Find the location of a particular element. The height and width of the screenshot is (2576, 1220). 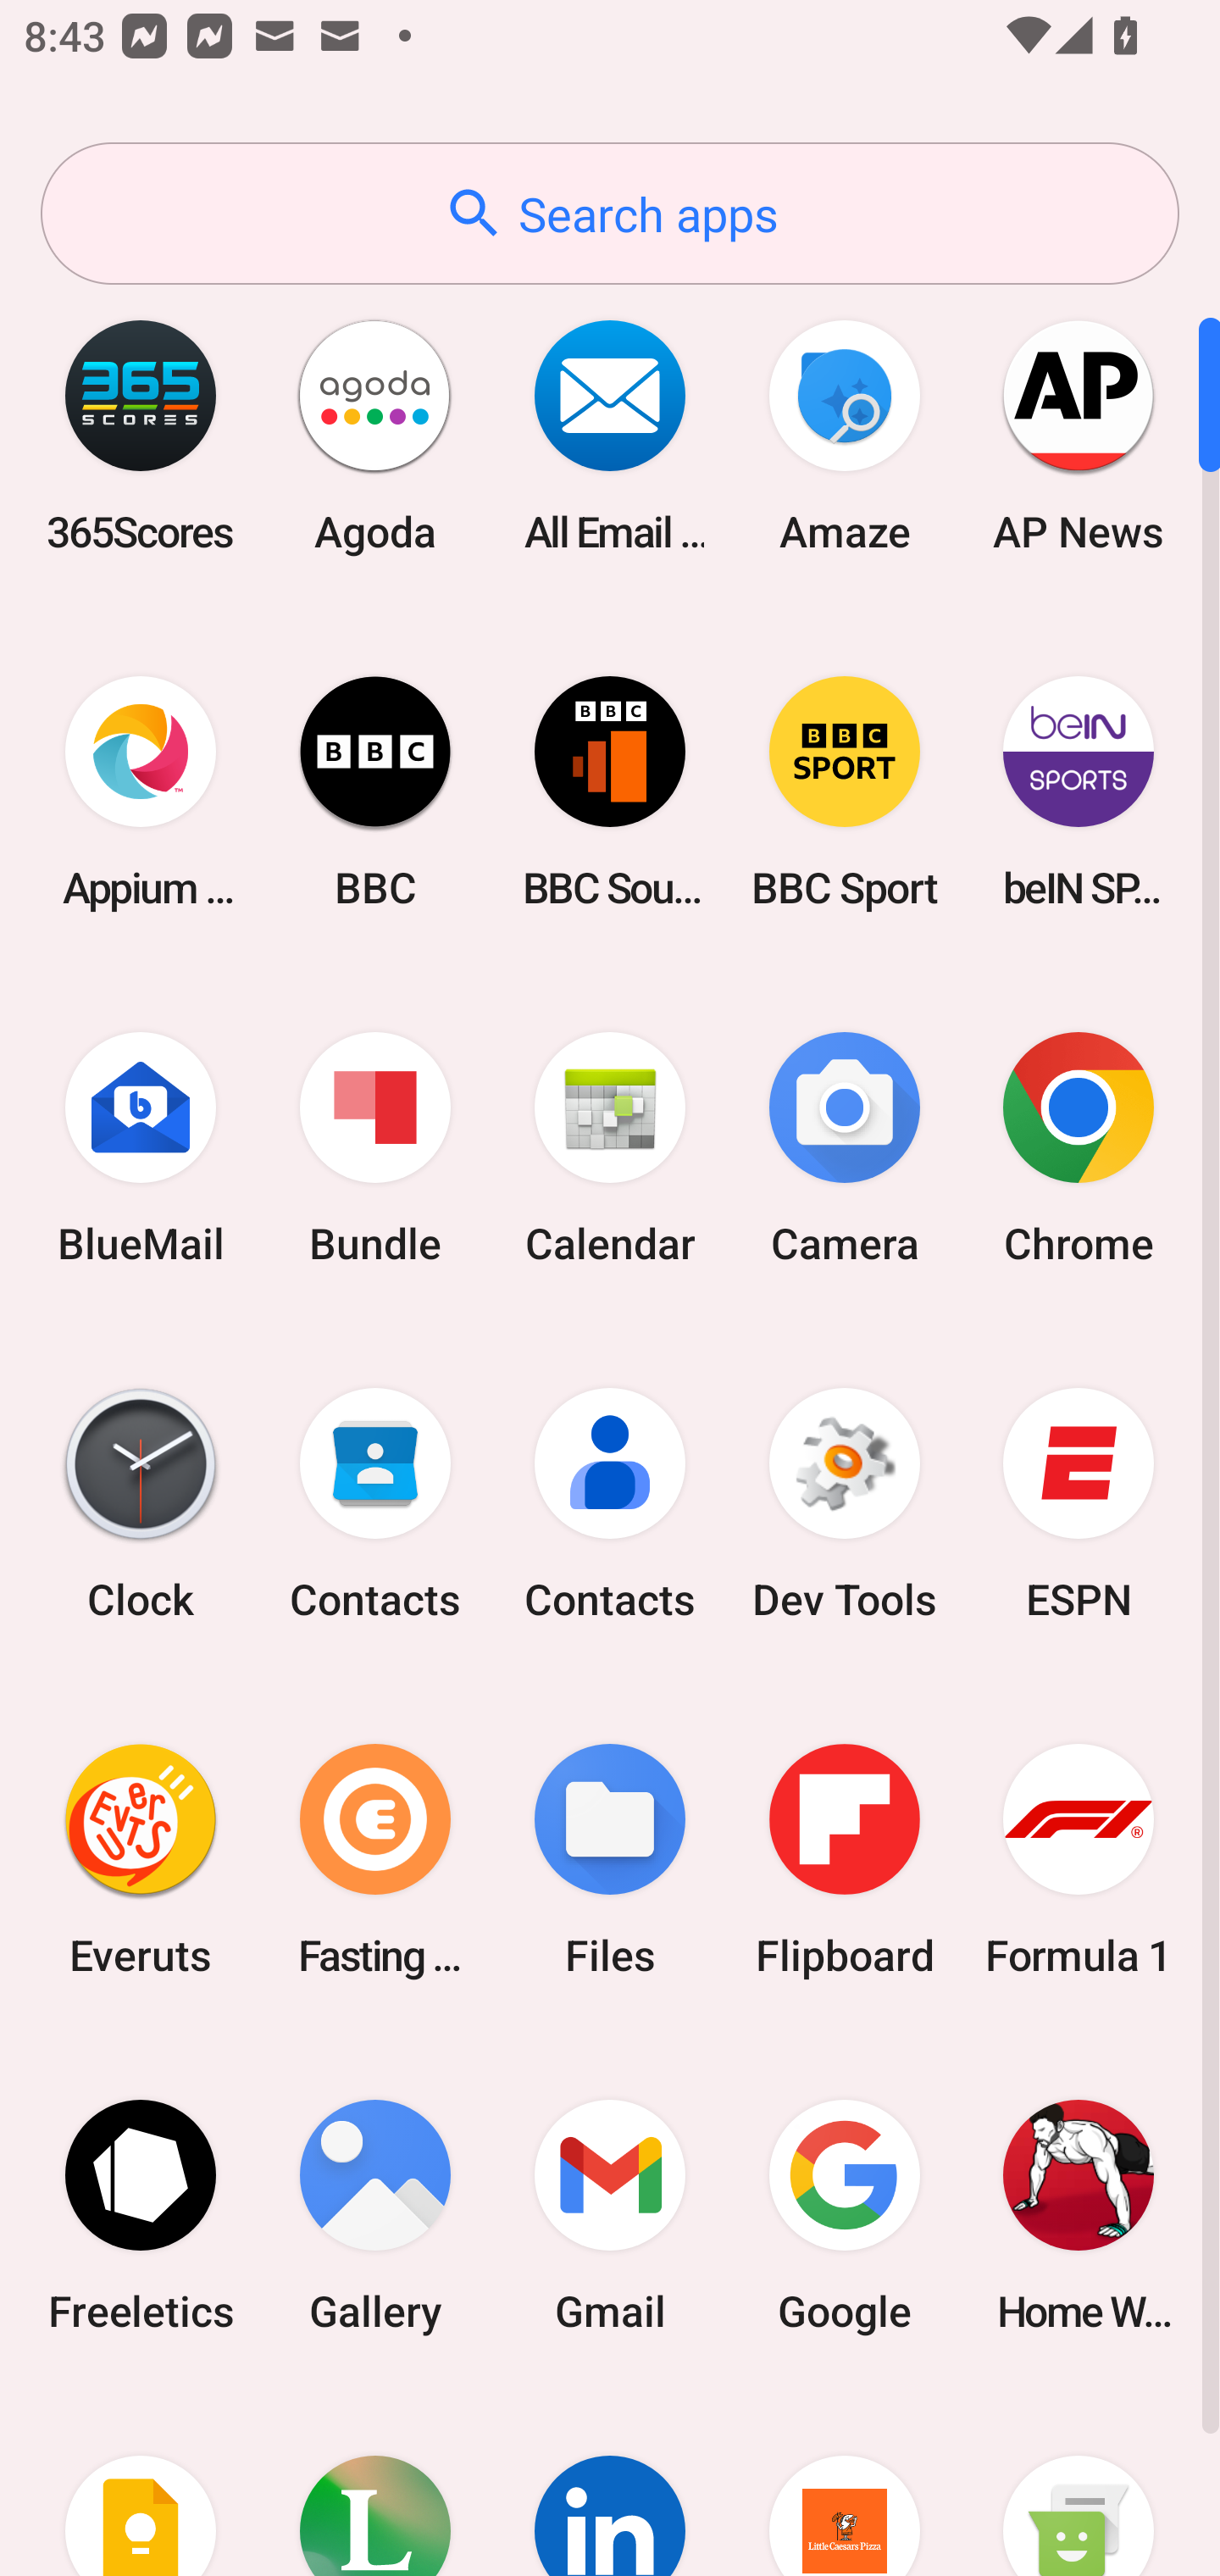

Contacts is located at coordinates (610, 1504).